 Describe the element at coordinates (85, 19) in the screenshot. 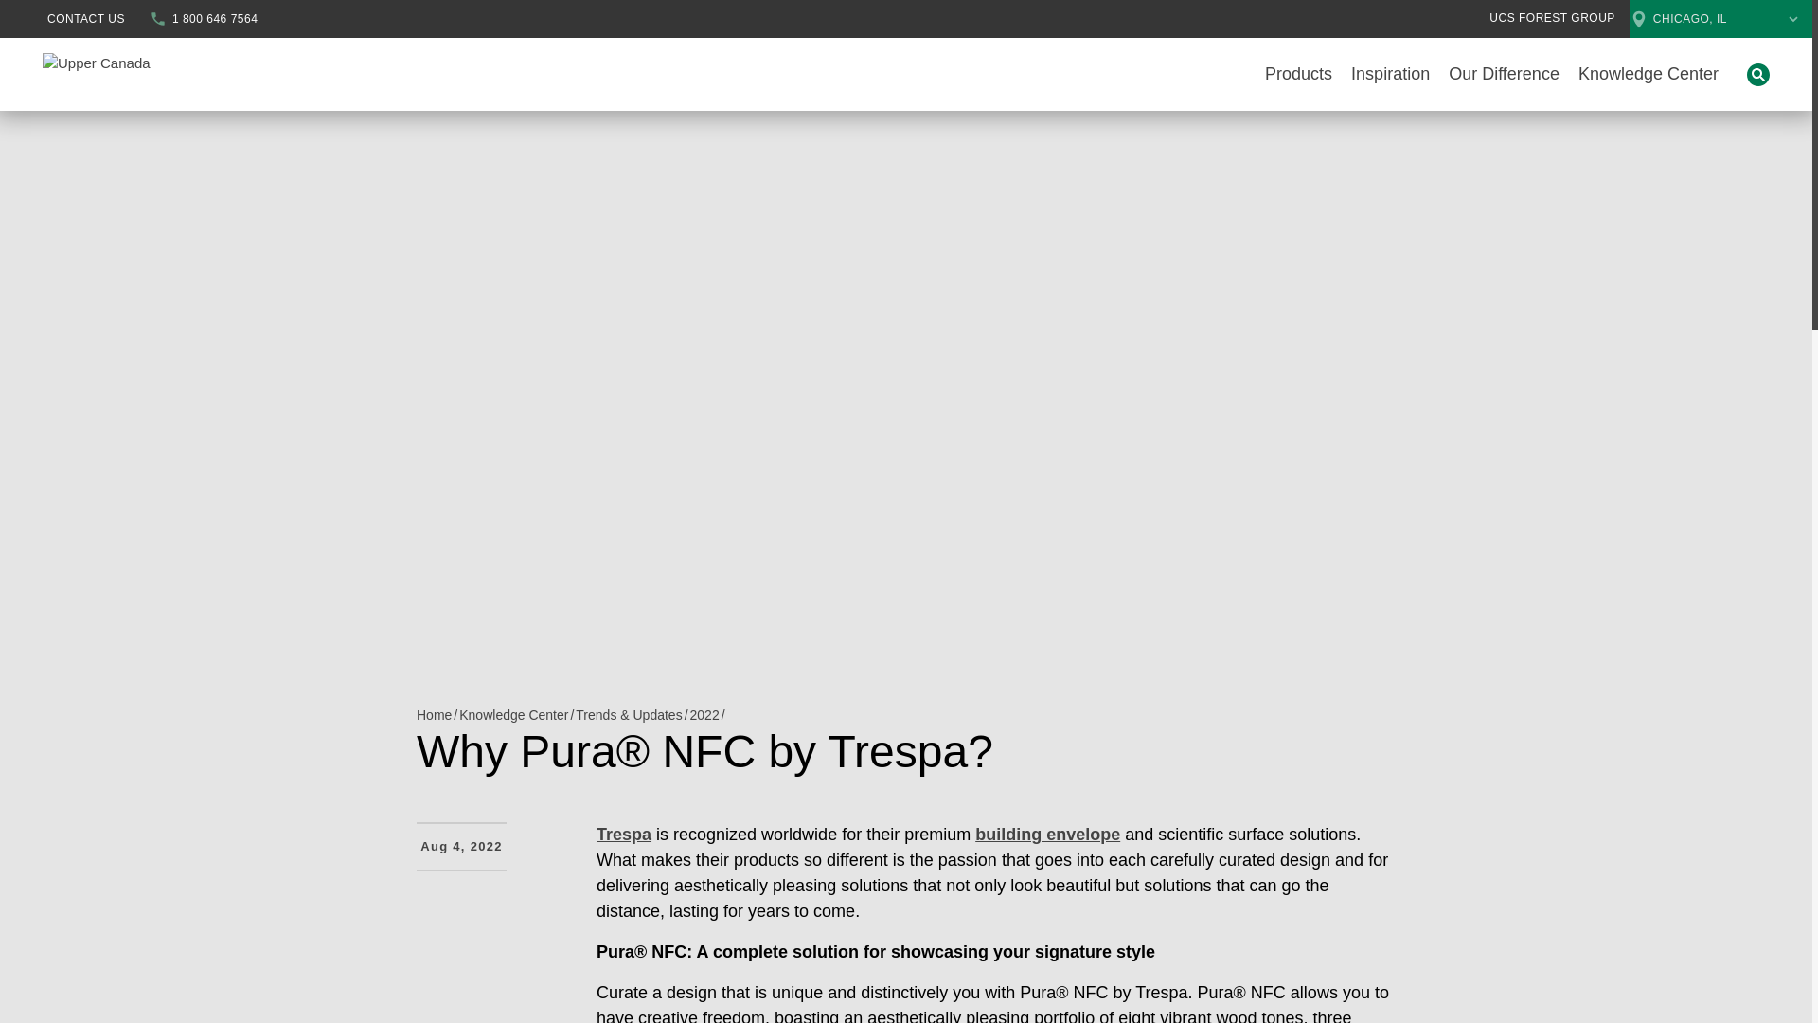

I see `CONTACT US` at that location.